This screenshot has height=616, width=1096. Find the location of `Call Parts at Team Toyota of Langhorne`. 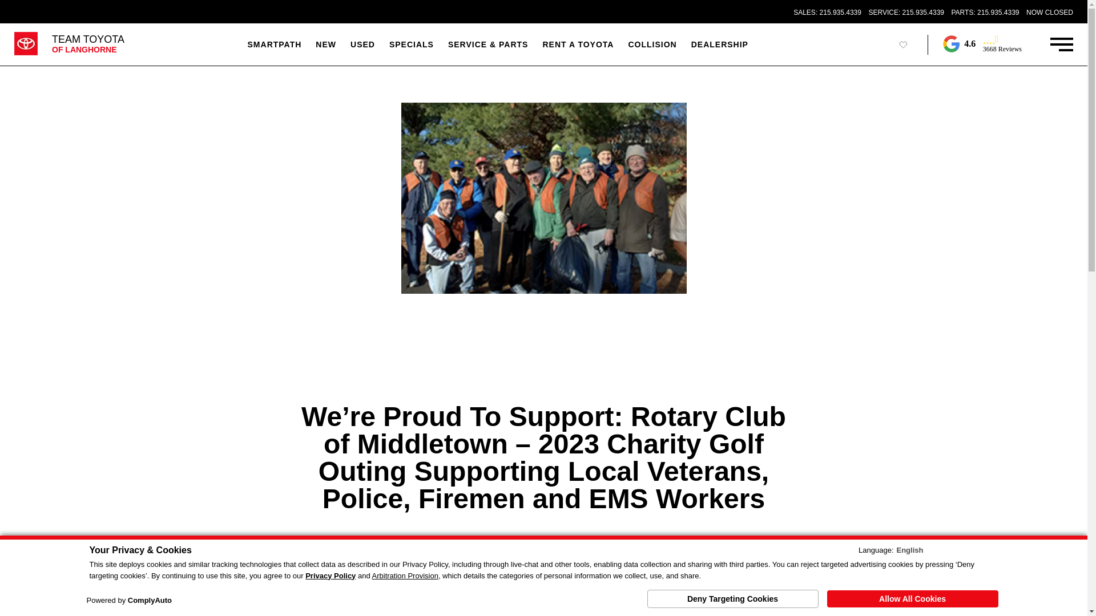

Call Parts at Team Toyota of Langhorne is located at coordinates (88, 44).